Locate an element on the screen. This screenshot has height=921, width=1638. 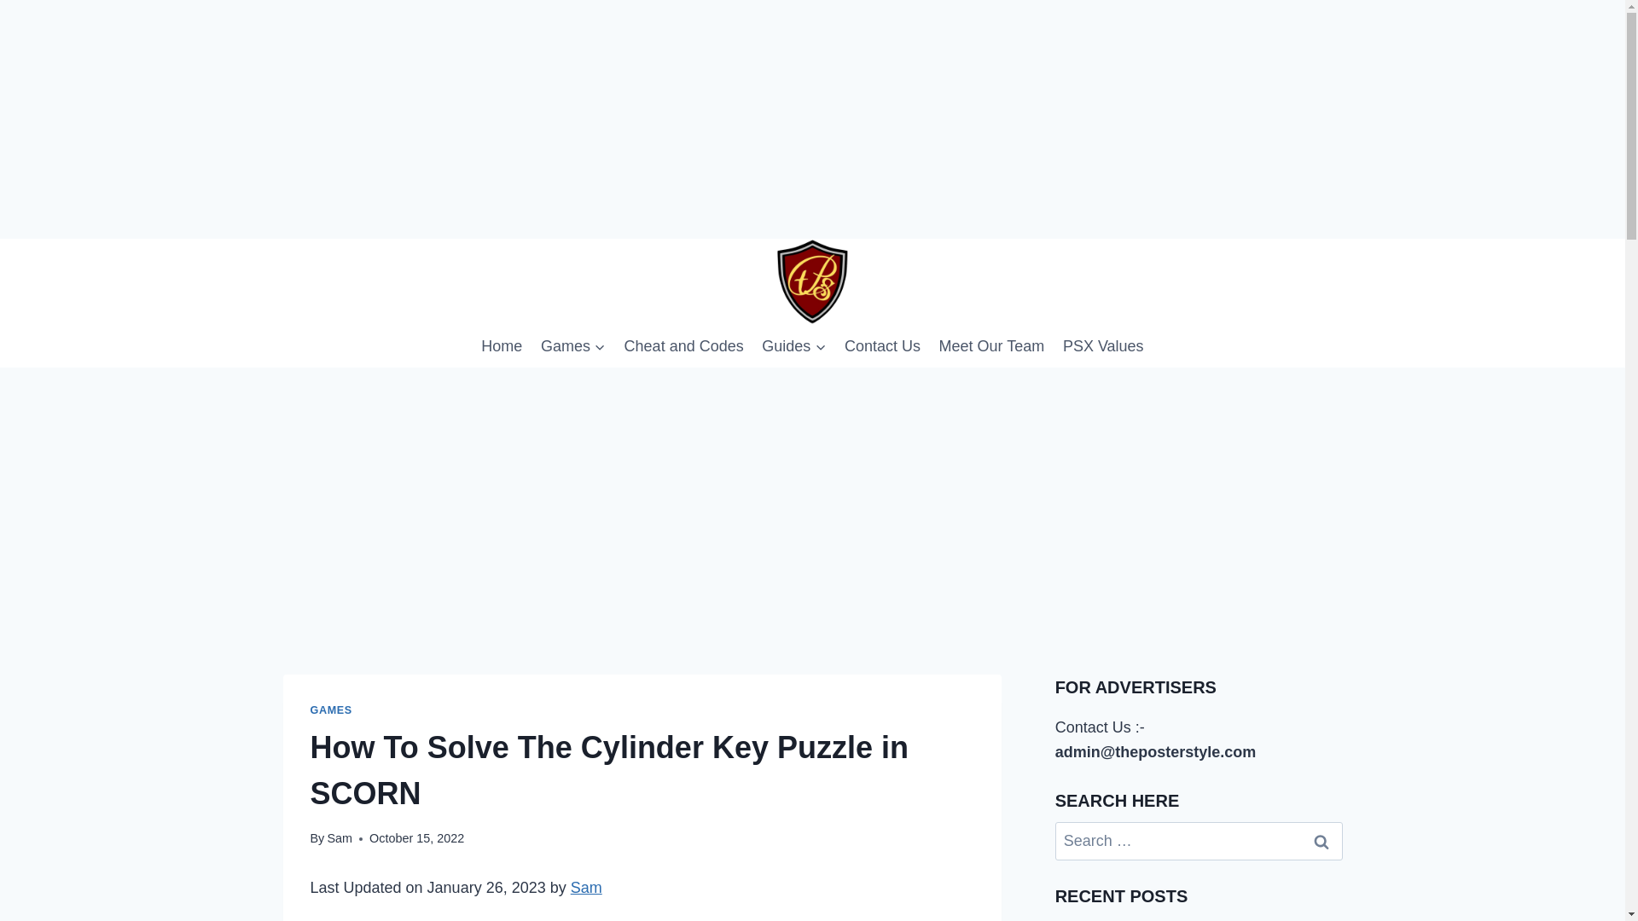
Home is located at coordinates (502, 346).